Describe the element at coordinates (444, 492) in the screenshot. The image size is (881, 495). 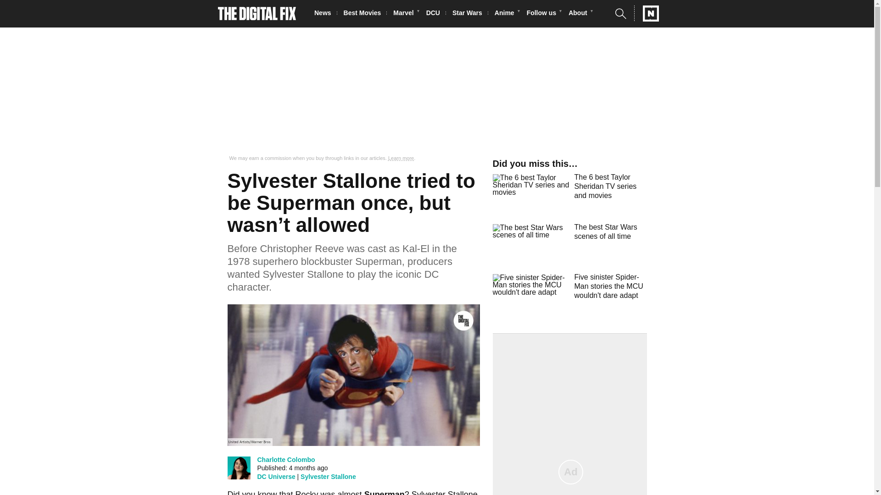
I see `Sylvester Stallone` at that location.